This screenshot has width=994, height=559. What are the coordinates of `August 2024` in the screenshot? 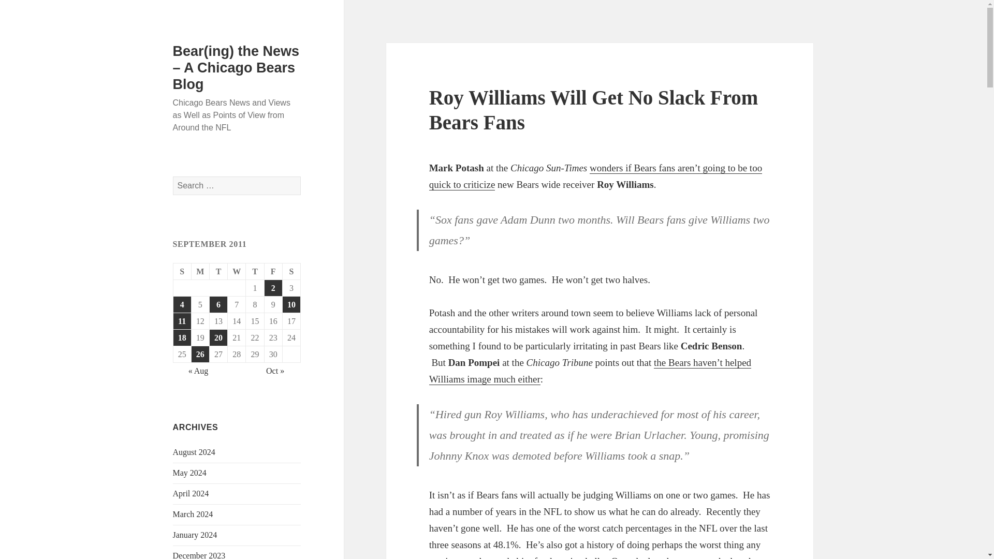 It's located at (194, 452).